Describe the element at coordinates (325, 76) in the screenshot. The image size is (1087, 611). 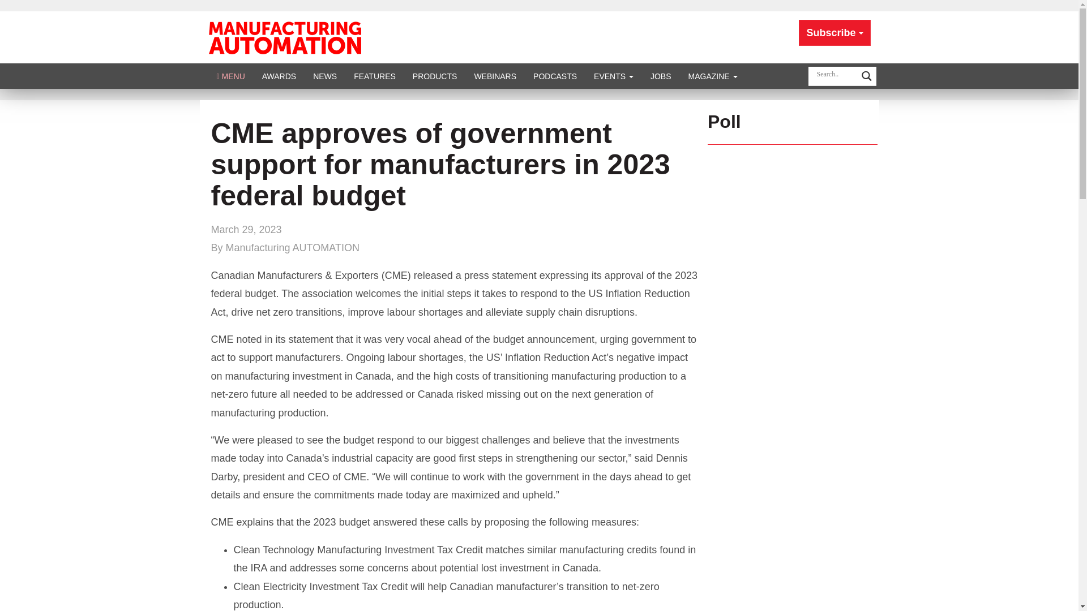
I see `NEWS` at that location.